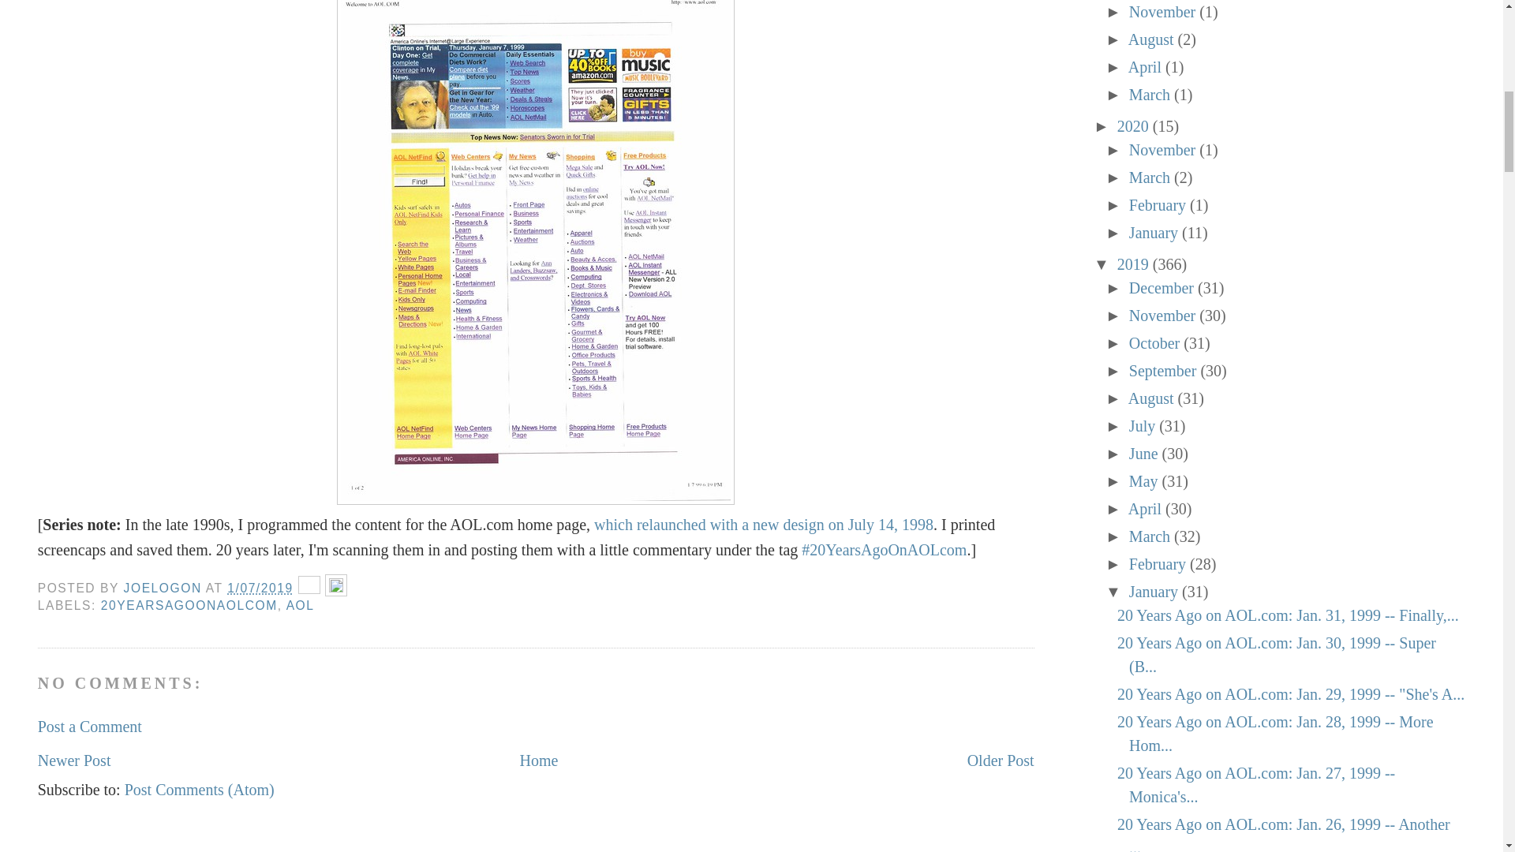  Describe the element at coordinates (189, 606) in the screenshot. I see `20YEARSAGOONAOLCOM` at that location.